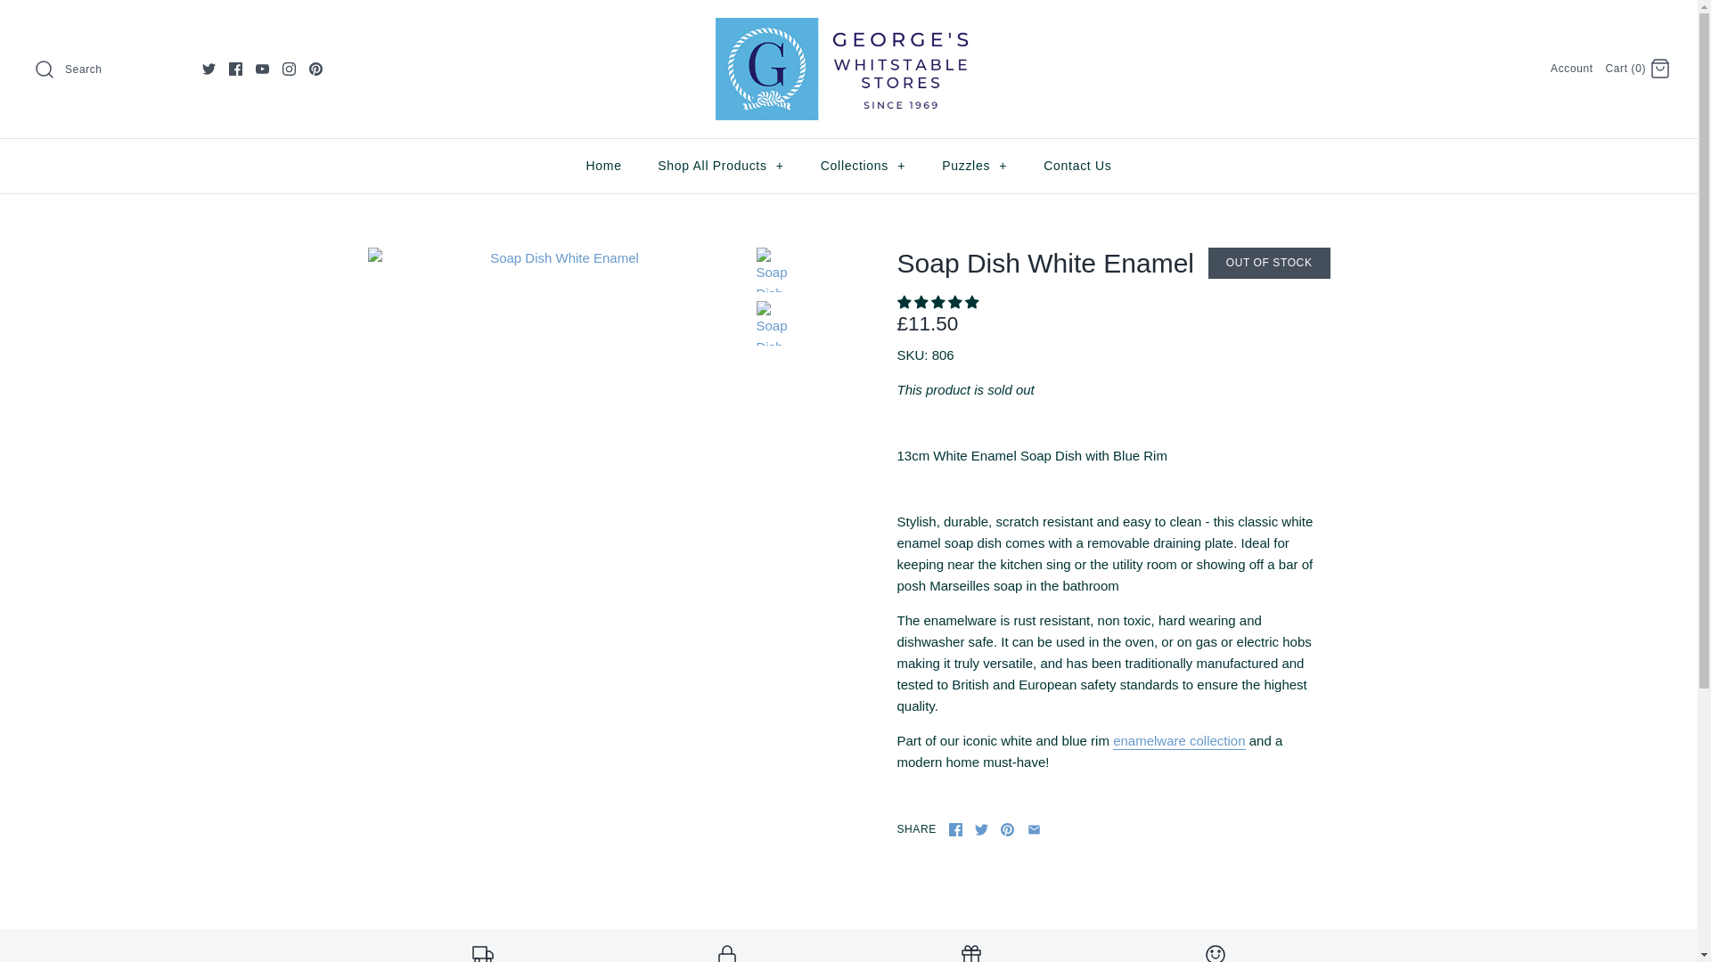  What do you see at coordinates (1179, 741) in the screenshot?
I see `Enamelware Collection` at bounding box center [1179, 741].